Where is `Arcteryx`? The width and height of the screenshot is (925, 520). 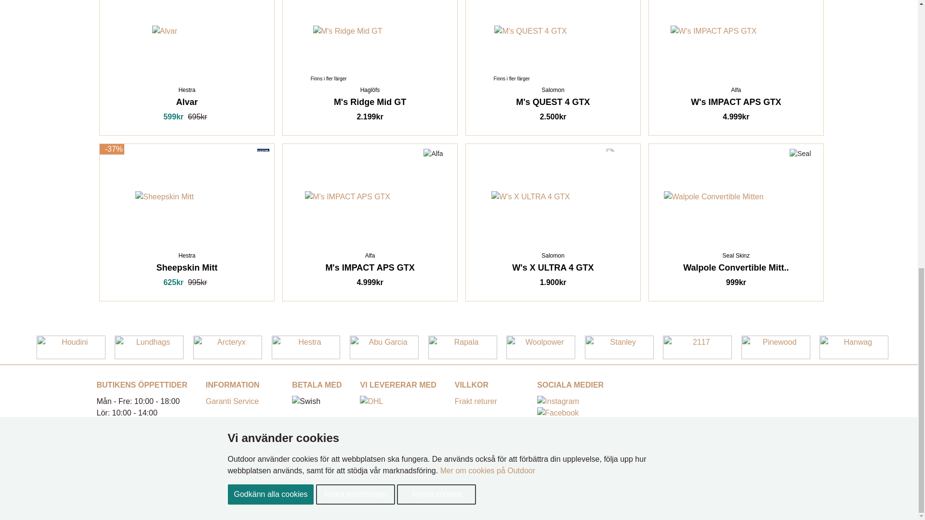
Arcteryx is located at coordinates (227, 347).